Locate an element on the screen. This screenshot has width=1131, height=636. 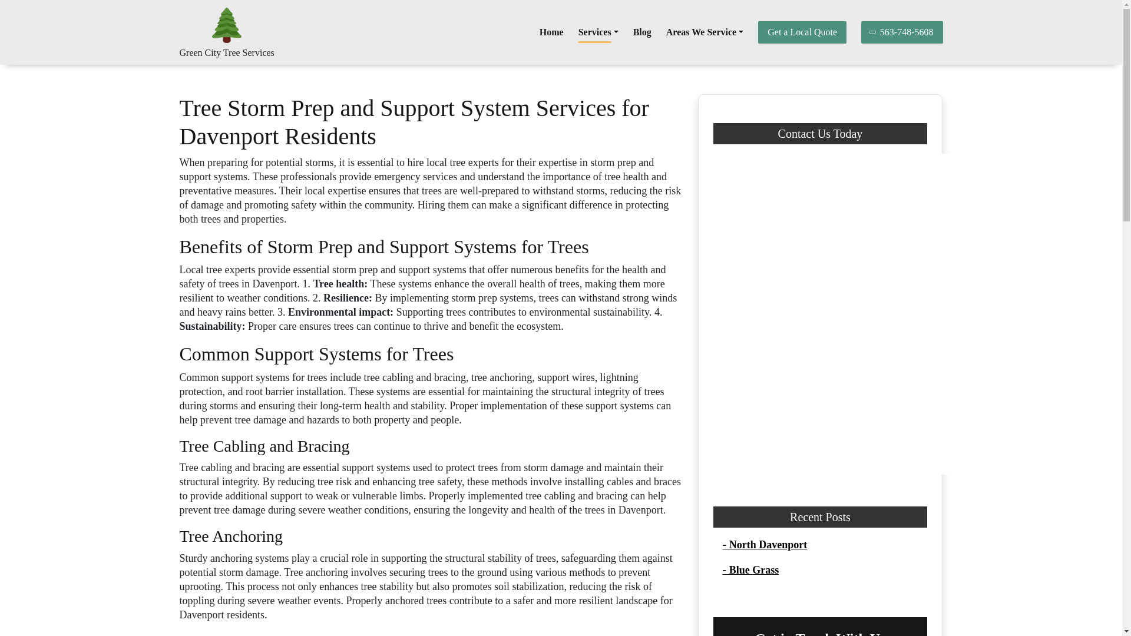
Get a Local Quote is located at coordinates (802, 32).